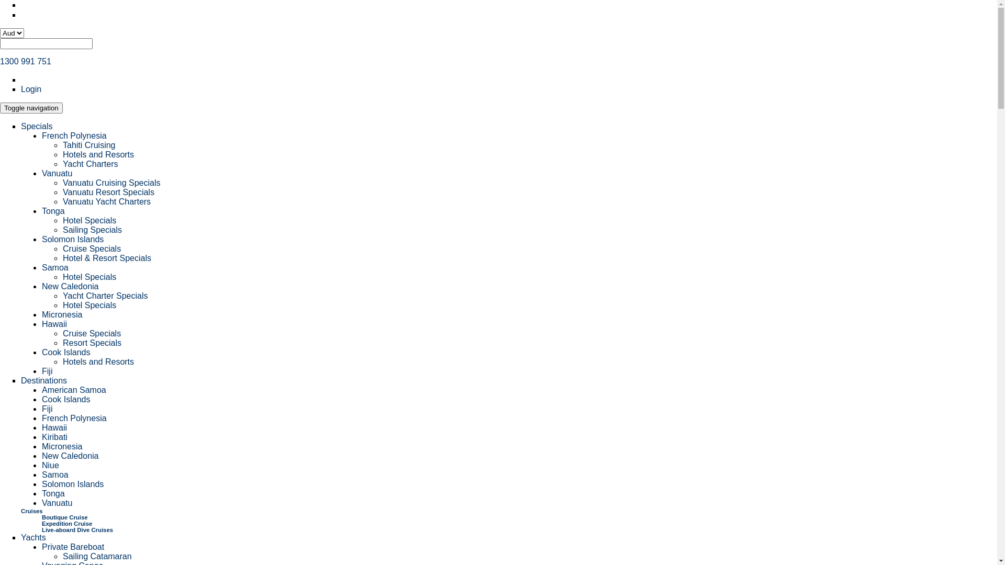 The height and width of the screenshot is (565, 1005). I want to click on Toggle navigation, so click(31, 108).